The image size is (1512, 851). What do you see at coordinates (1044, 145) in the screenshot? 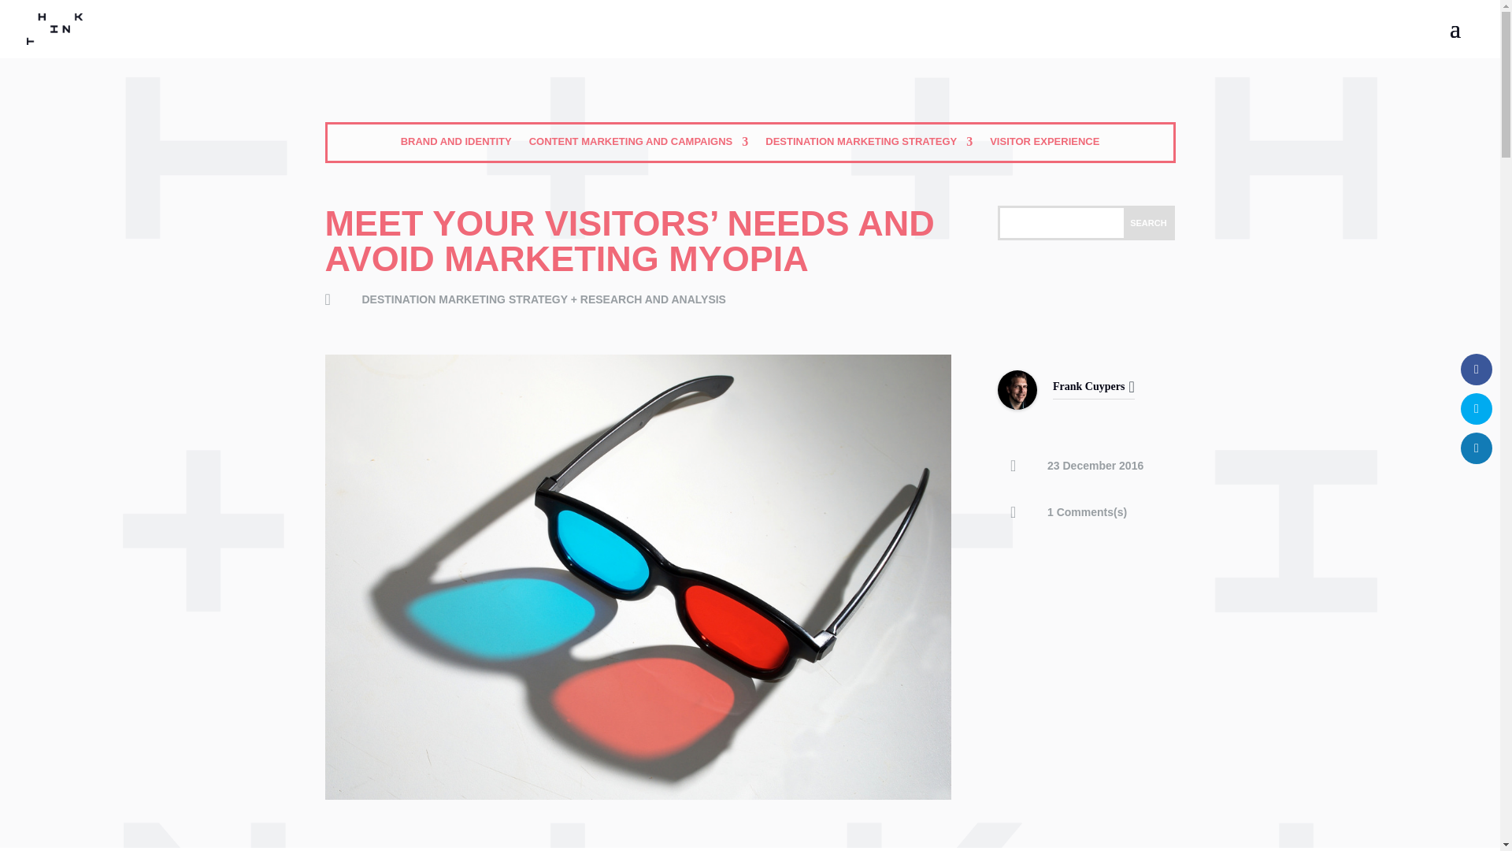
I see `VISITOR EXPERIENCE` at bounding box center [1044, 145].